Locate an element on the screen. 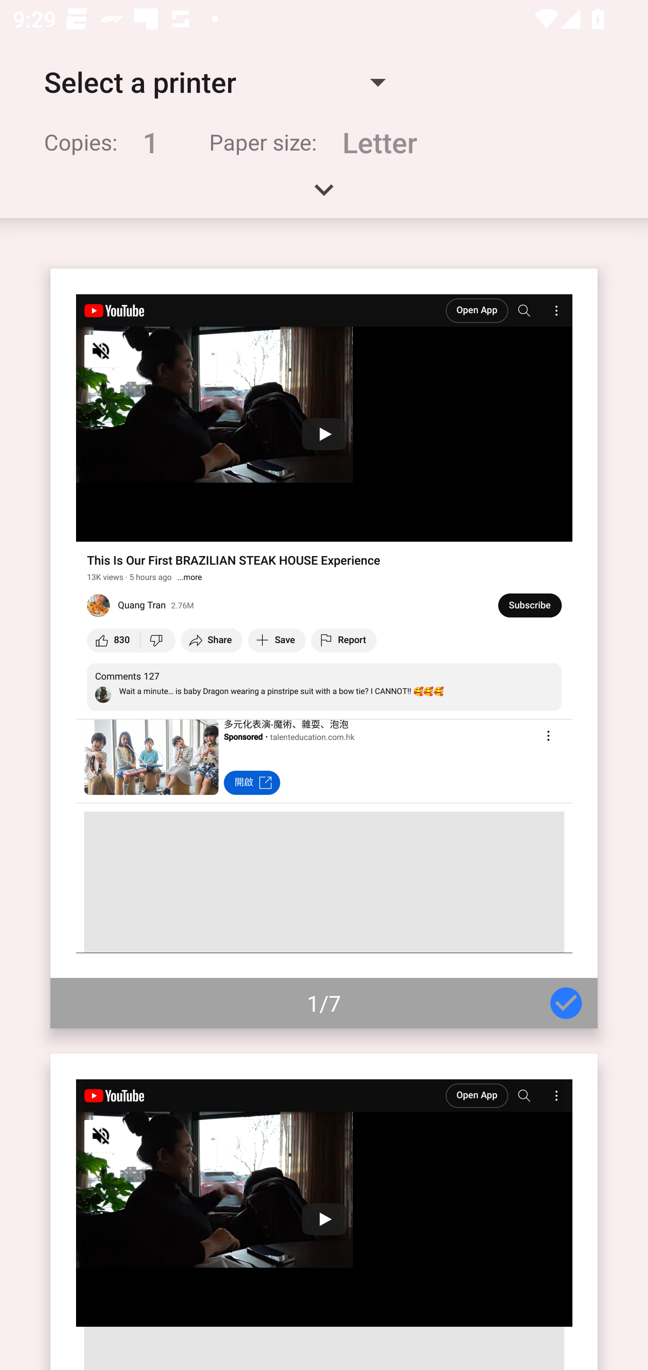  Expand handle is located at coordinates (324, 196).